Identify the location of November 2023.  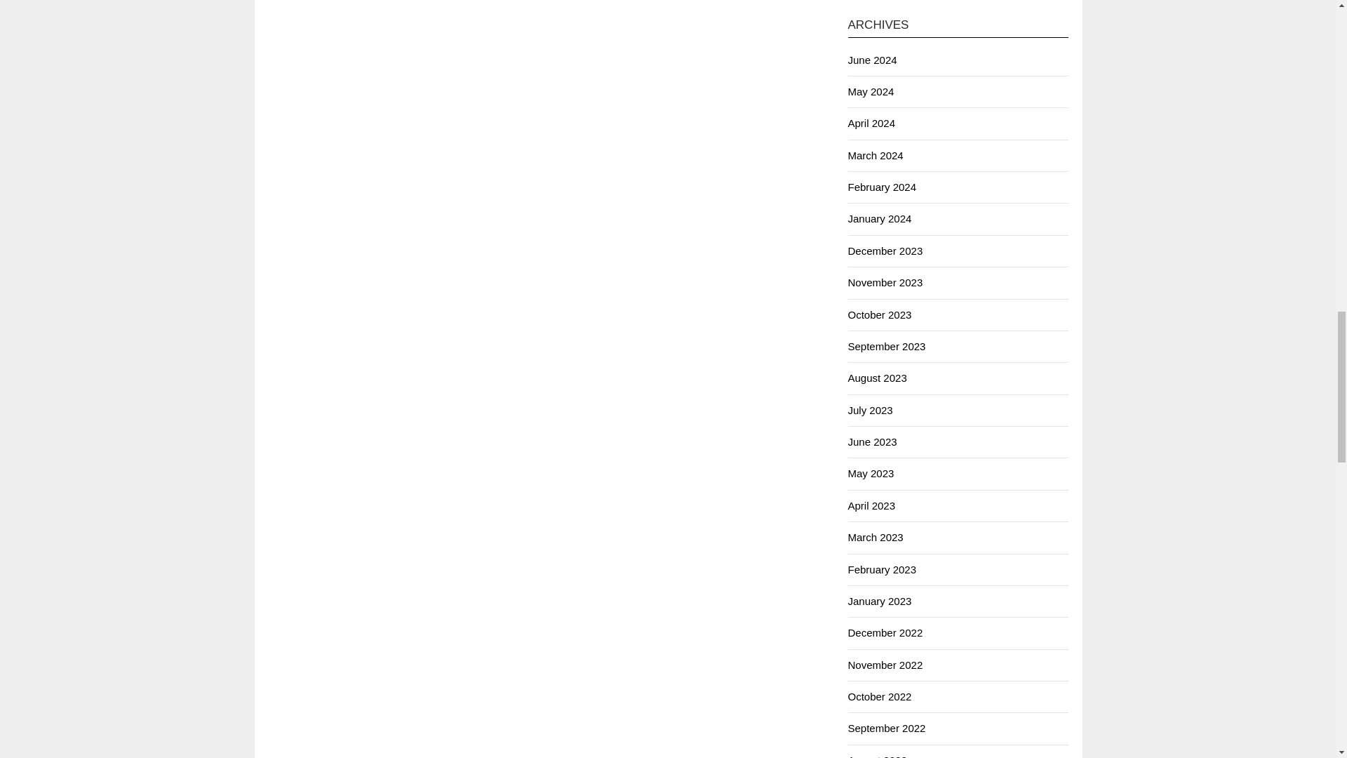
(885, 282).